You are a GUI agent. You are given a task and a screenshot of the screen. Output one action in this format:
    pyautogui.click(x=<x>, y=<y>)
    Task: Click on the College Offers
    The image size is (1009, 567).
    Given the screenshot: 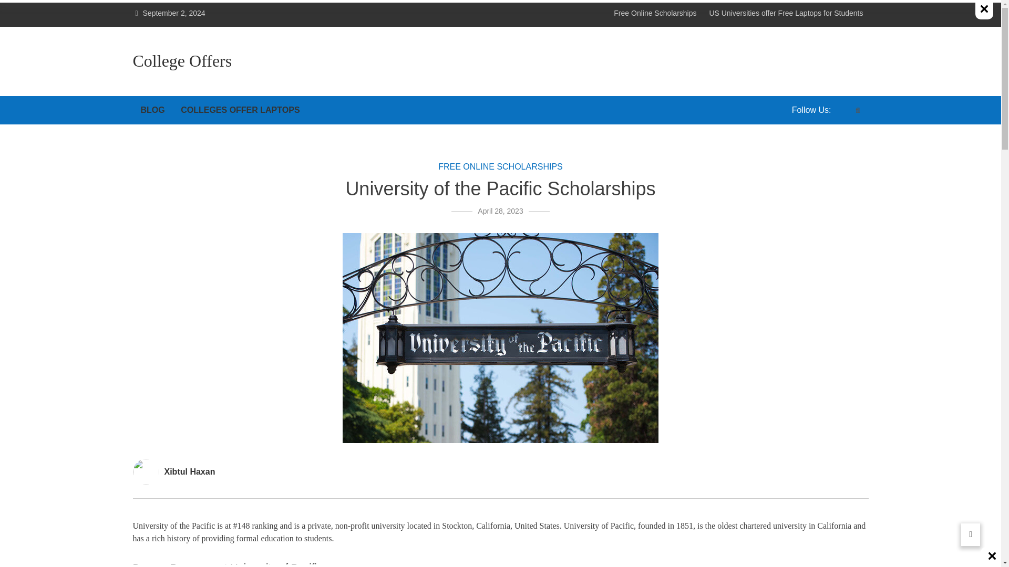 What is the action you would take?
    pyautogui.click(x=182, y=61)
    